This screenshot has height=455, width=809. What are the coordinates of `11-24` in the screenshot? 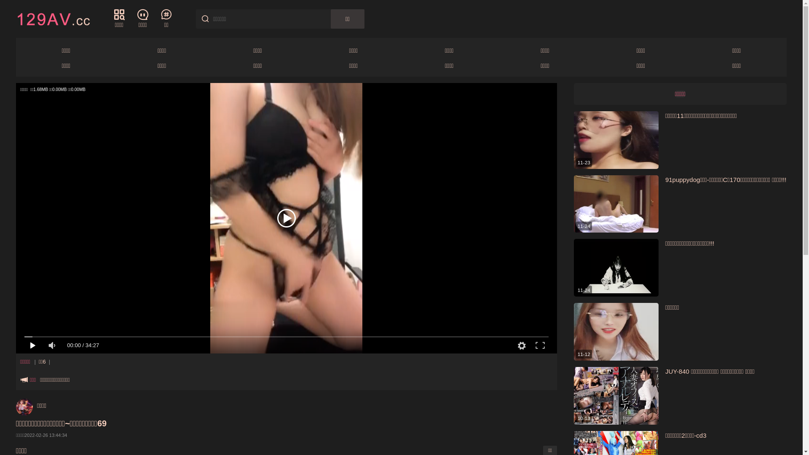 It's located at (616, 204).